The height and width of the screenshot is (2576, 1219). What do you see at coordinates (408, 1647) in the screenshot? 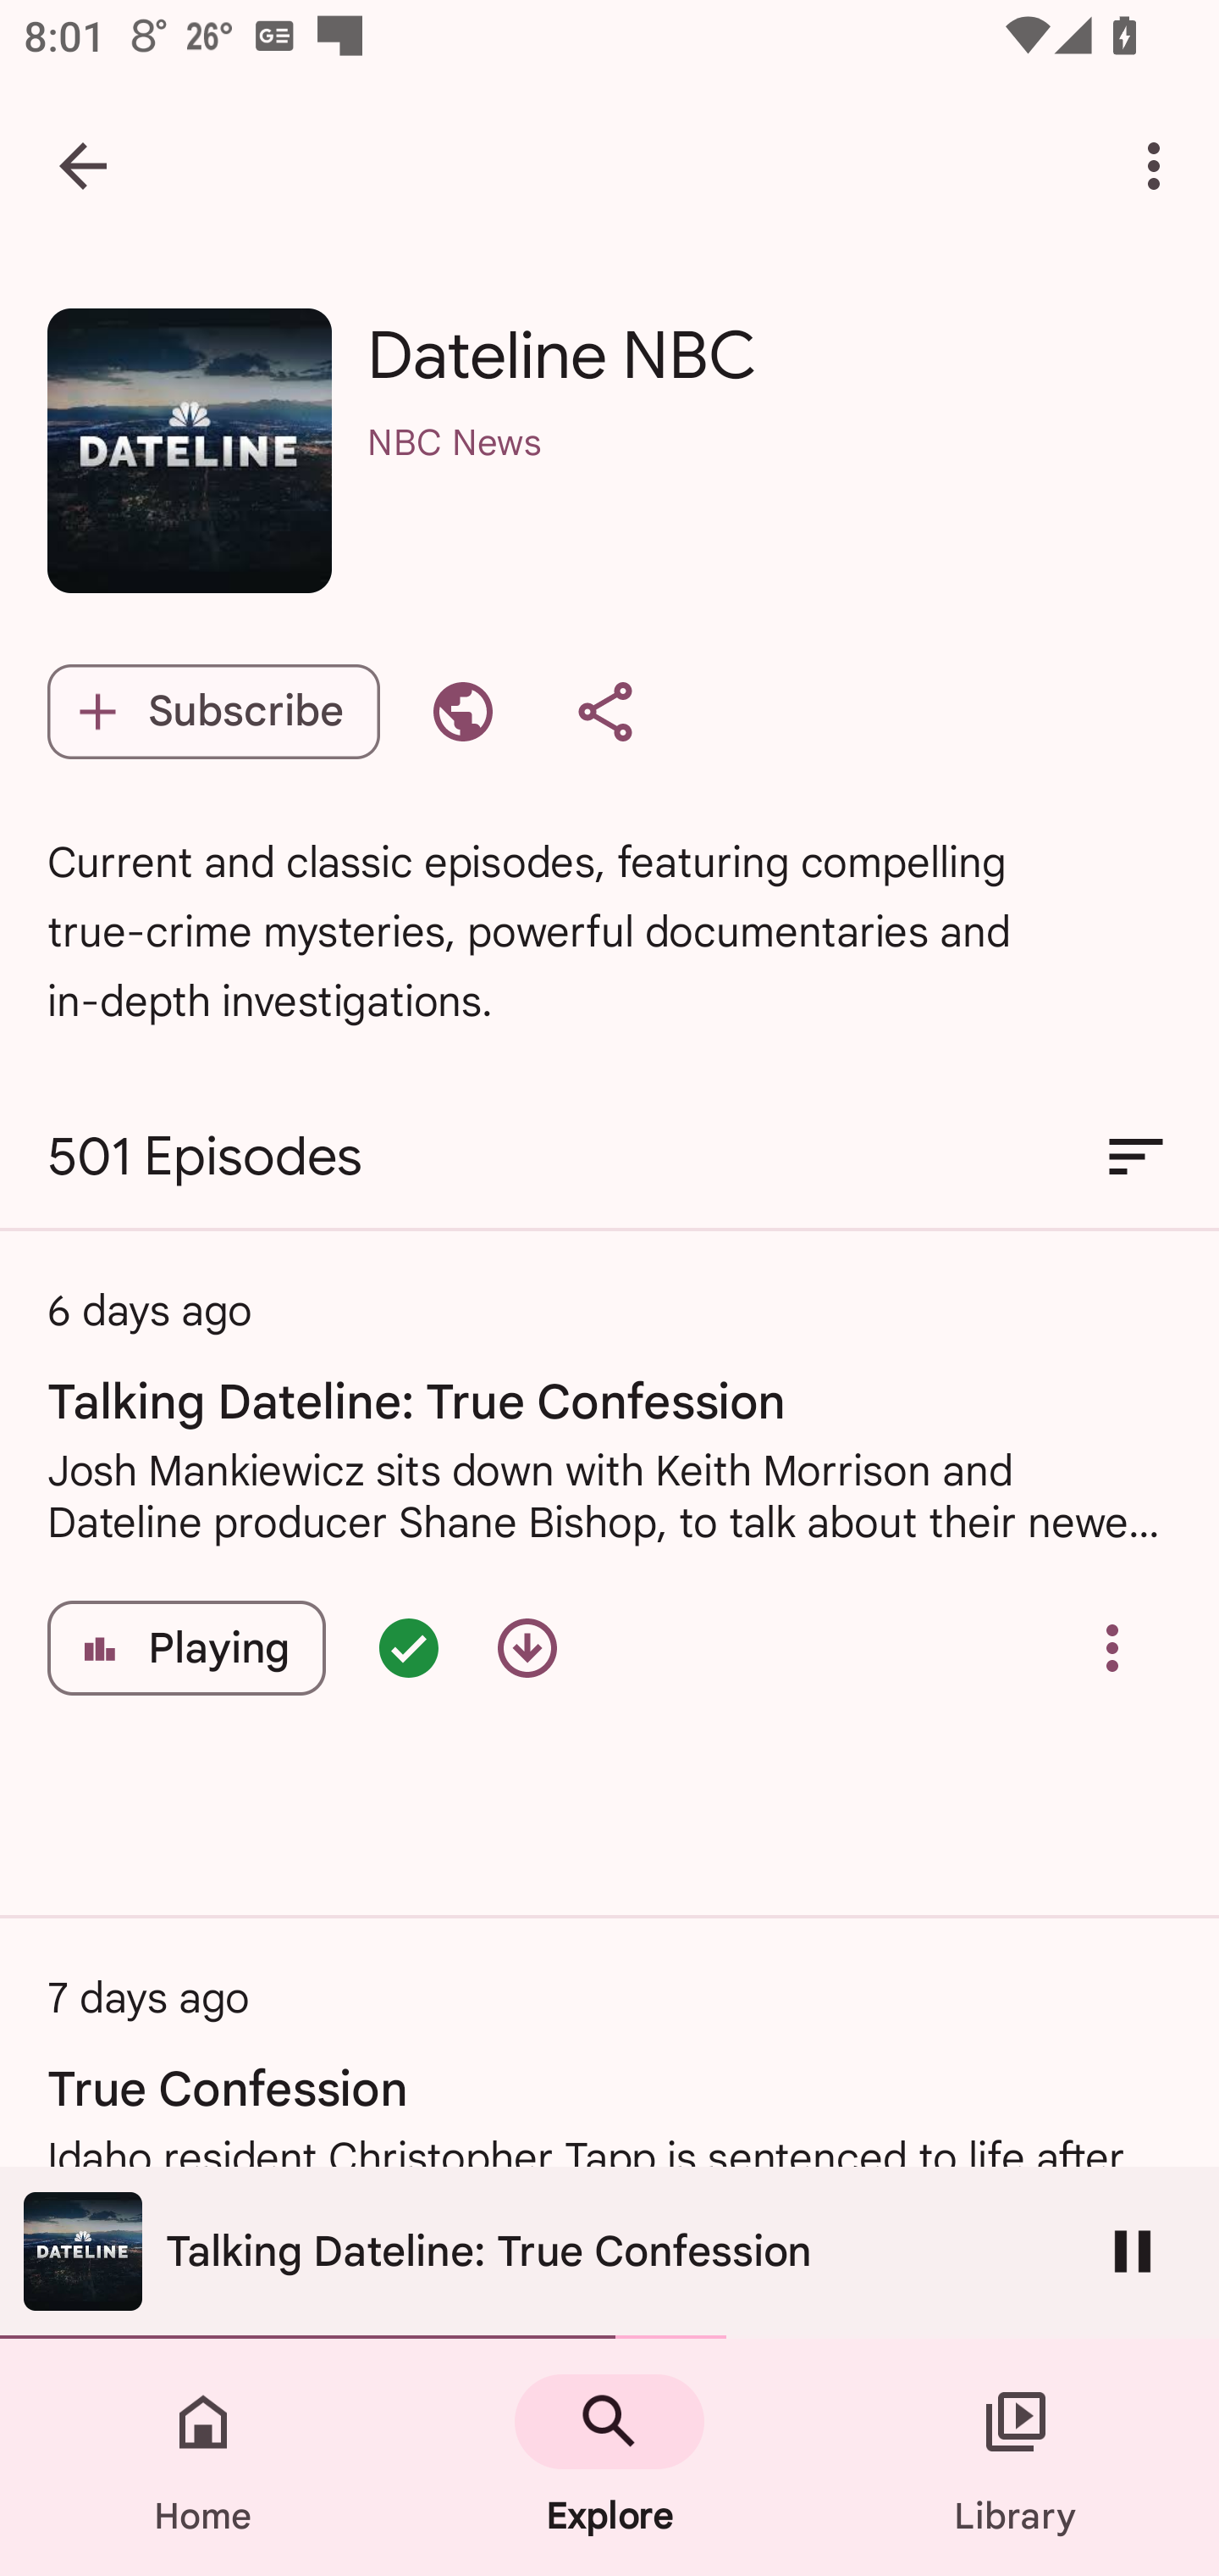
I see `Episode queued - double tap for options` at bounding box center [408, 1647].